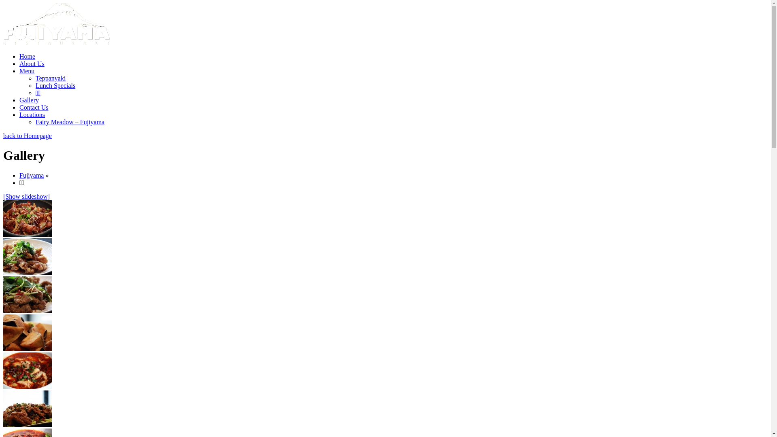 This screenshot has height=437, width=777. Describe the element at coordinates (28, 333) in the screenshot. I see `Eggplant-with-Spicy-Salt` at that location.